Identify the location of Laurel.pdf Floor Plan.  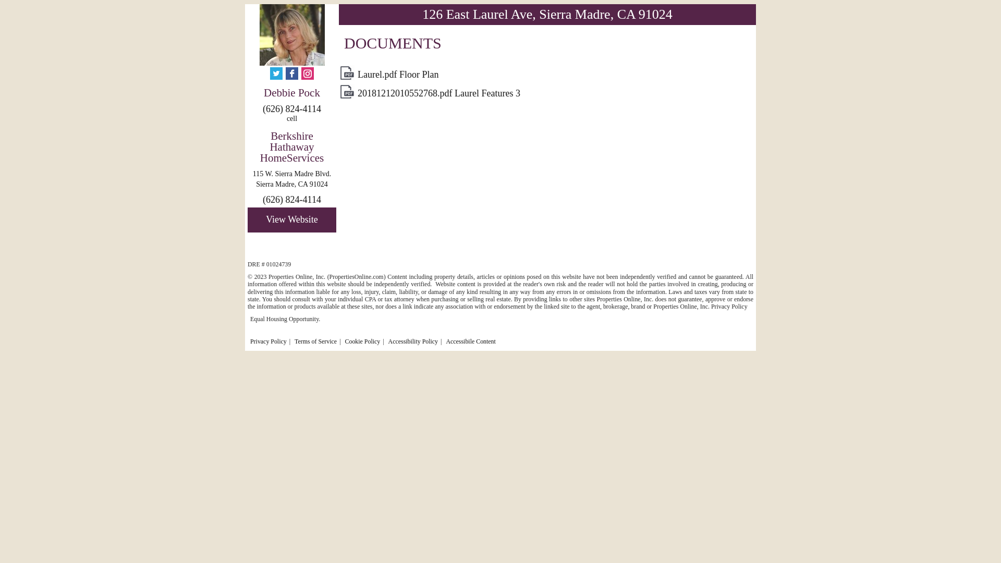
(398, 75).